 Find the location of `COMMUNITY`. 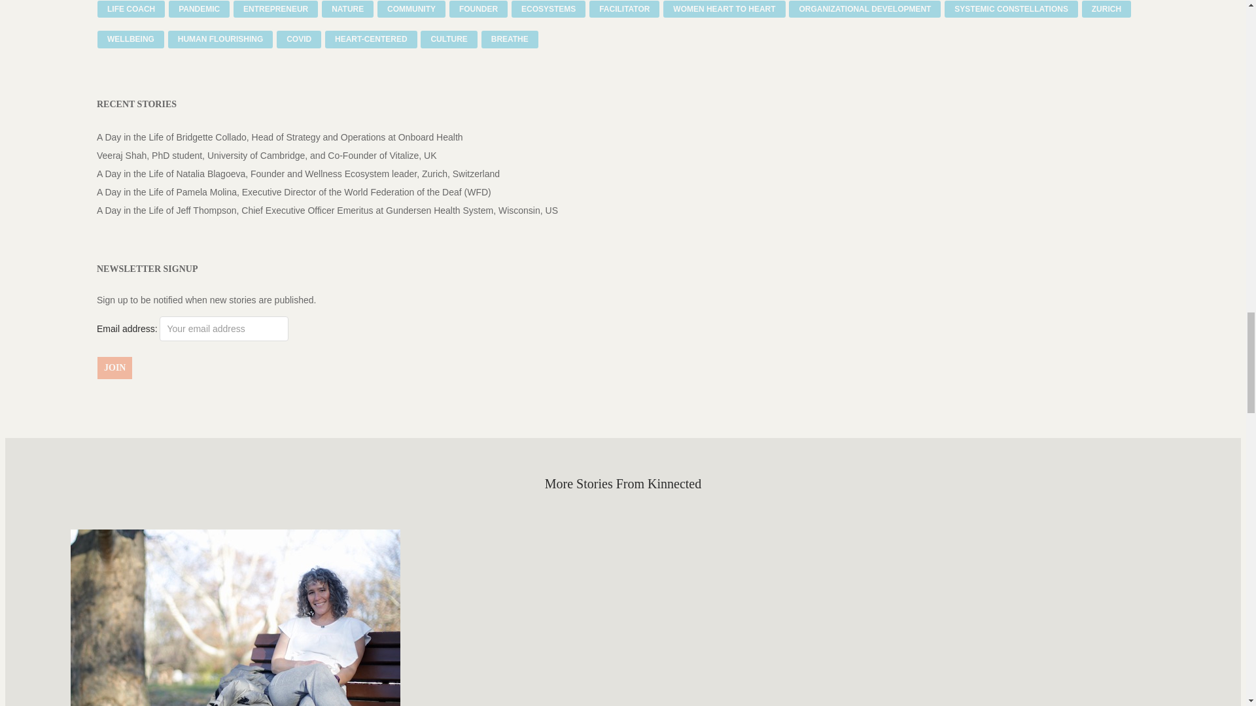

COMMUNITY is located at coordinates (411, 9).